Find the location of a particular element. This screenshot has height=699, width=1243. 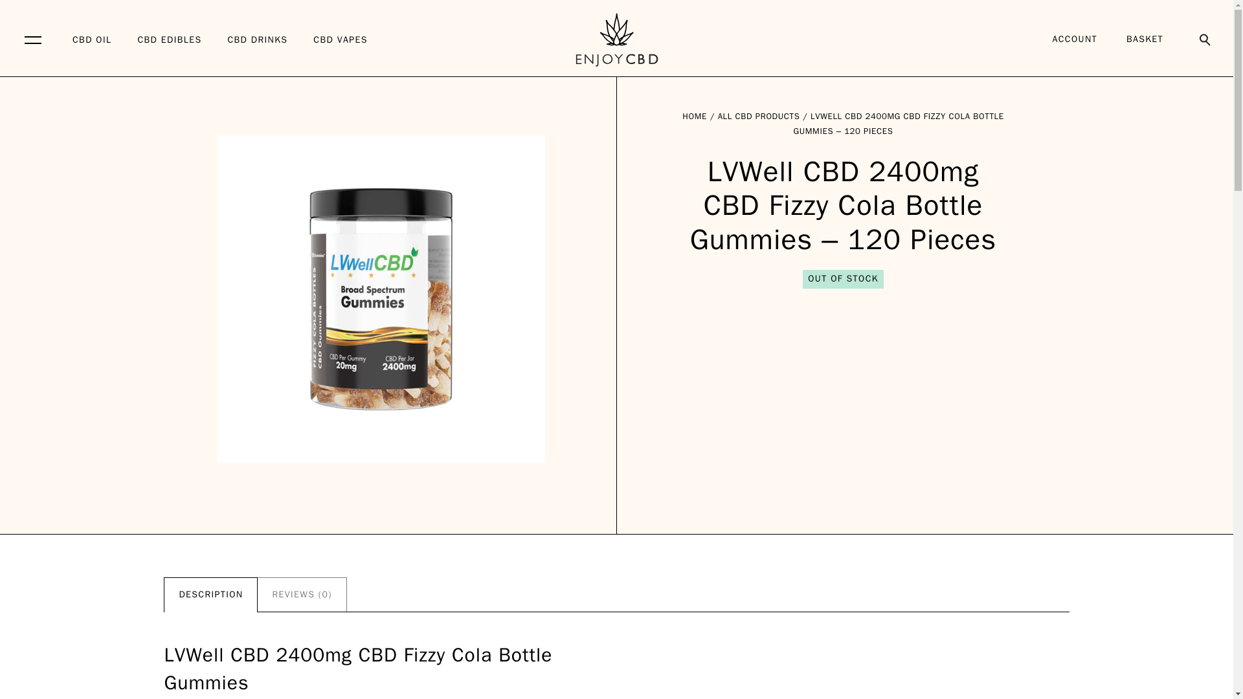

CBD EDIBLES is located at coordinates (169, 40).